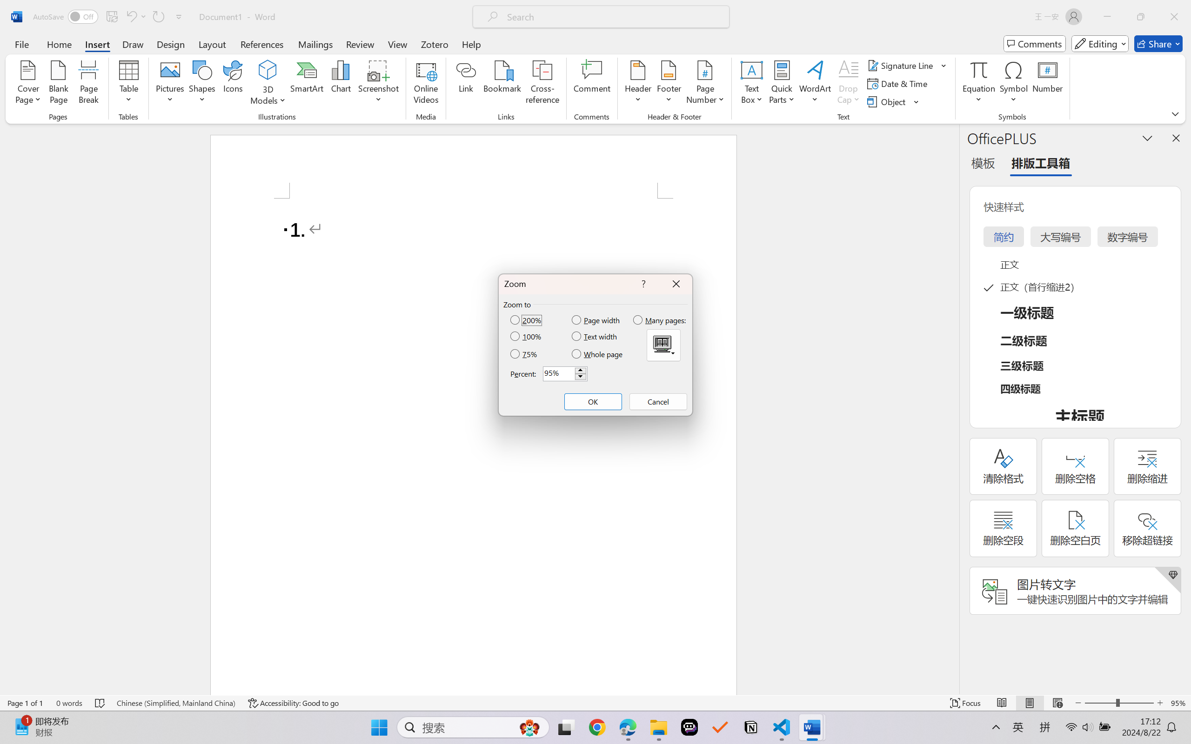  What do you see at coordinates (705, 84) in the screenshot?
I see `Page Number` at bounding box center [705, 84].